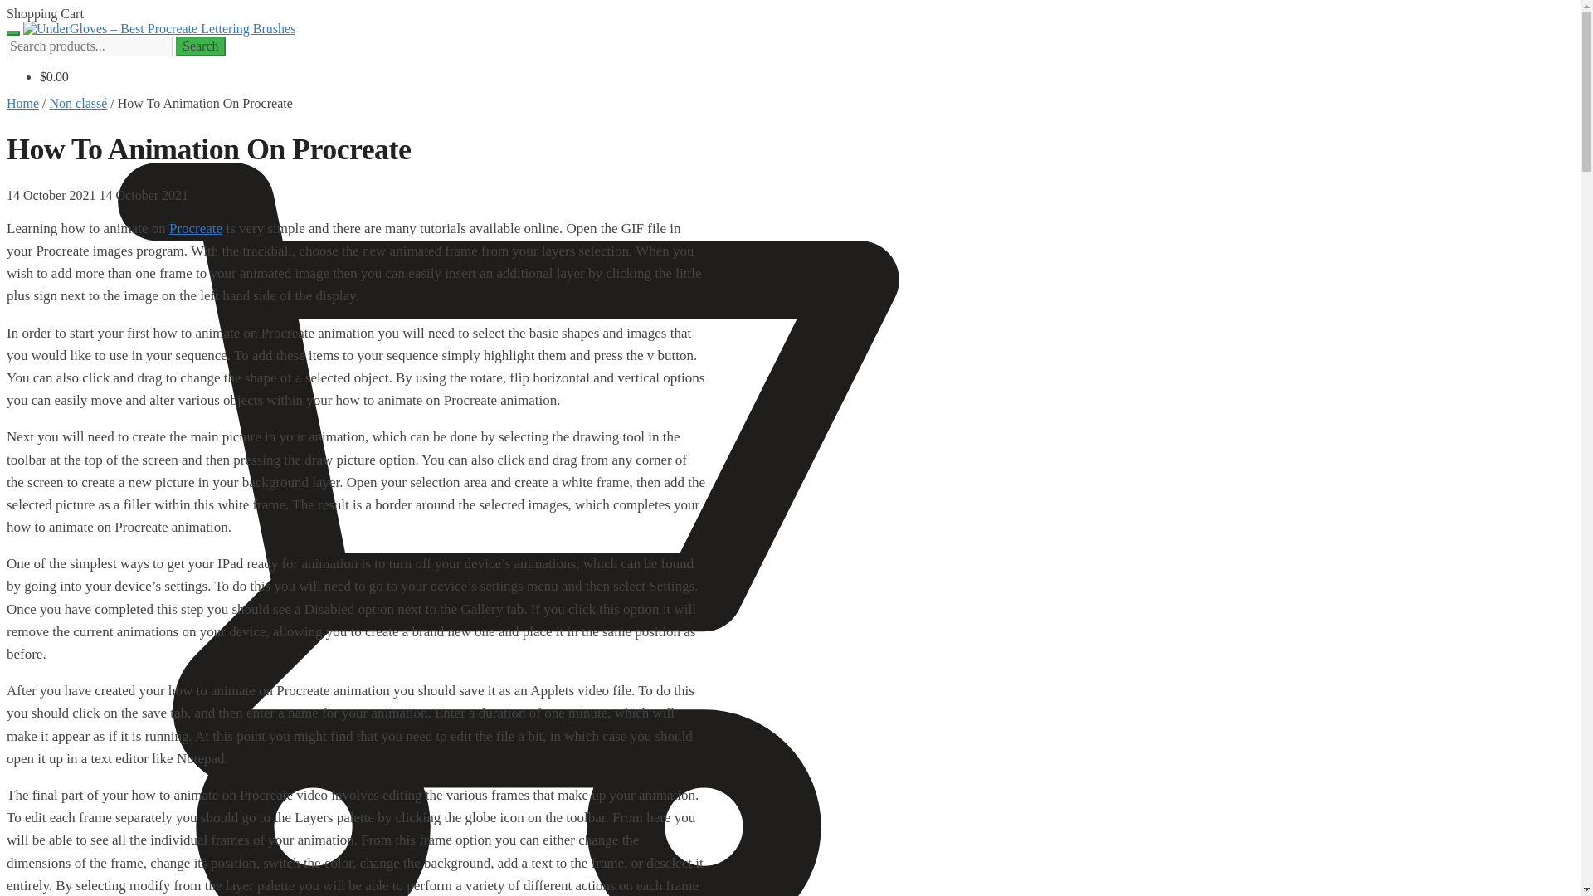 The height and width of the screenshot is (896, 1593). What do you see at coordinates (196, 228) in the screenshot?
I see `Procreate` at bounding box center [196, 228].